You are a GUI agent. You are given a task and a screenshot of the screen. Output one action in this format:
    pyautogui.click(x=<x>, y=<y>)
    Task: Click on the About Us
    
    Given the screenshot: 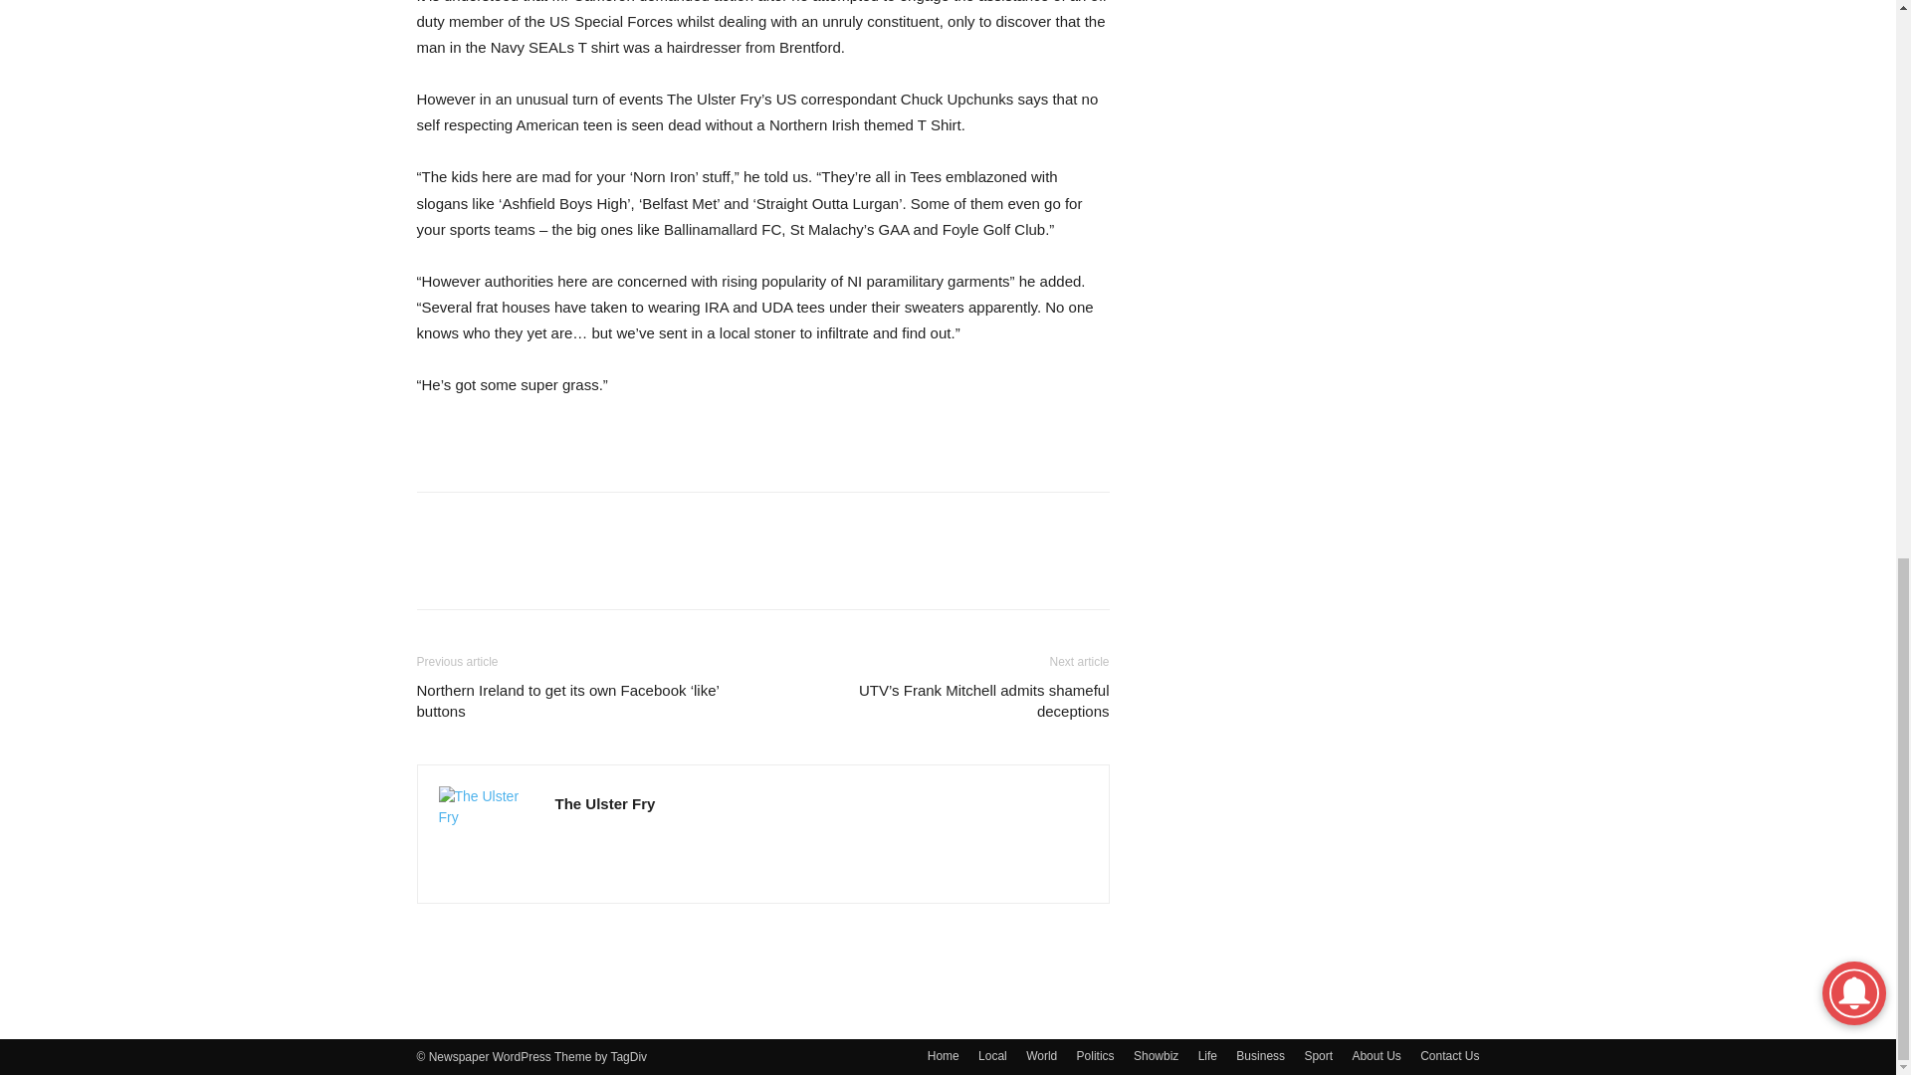 What is the action you would take?
    pyautogui.click(x=1376, y=1055)
    